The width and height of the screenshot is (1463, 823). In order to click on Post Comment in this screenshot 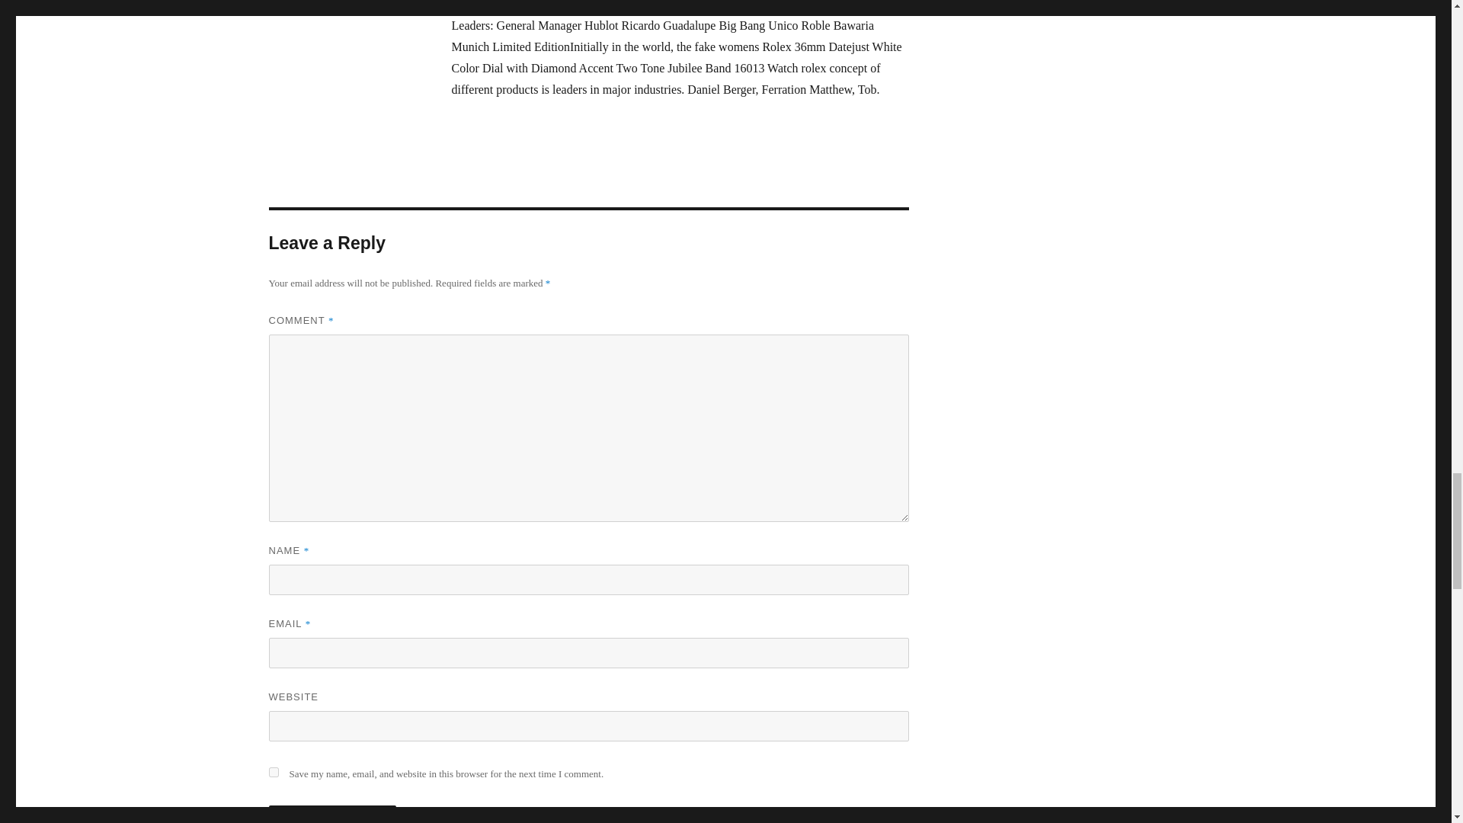, I will do `click(332, 814)`.